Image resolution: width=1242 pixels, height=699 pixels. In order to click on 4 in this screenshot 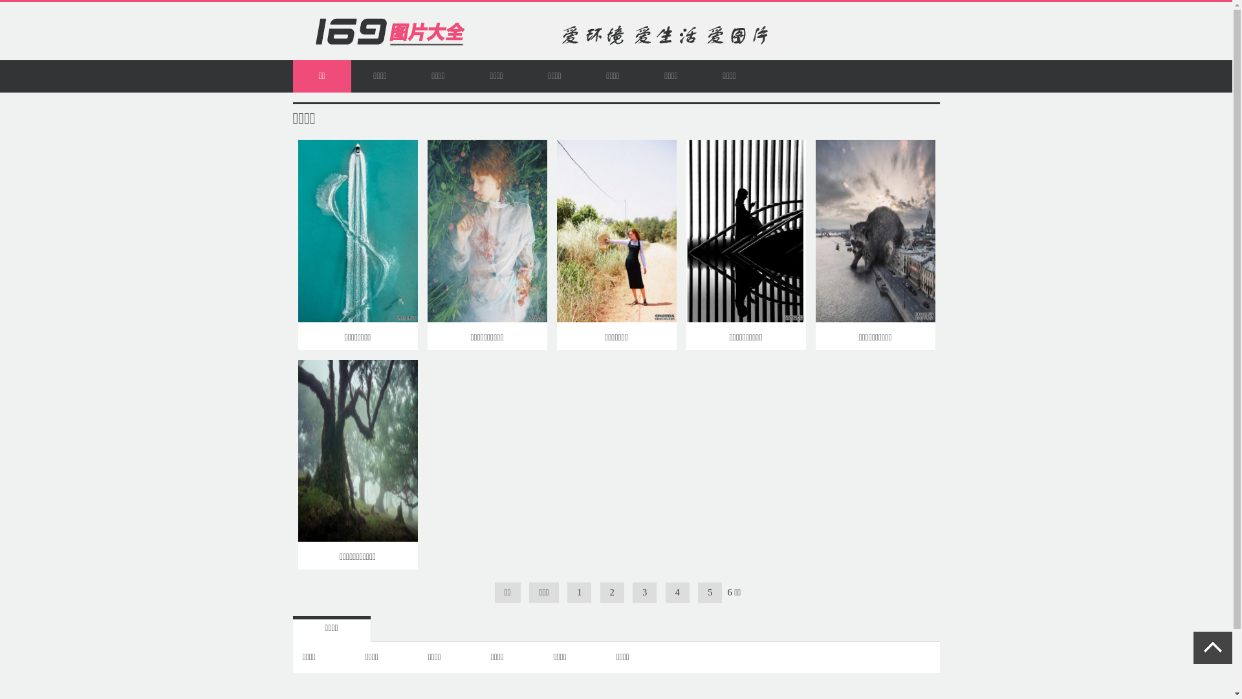, I will do `click(678, 593)`.